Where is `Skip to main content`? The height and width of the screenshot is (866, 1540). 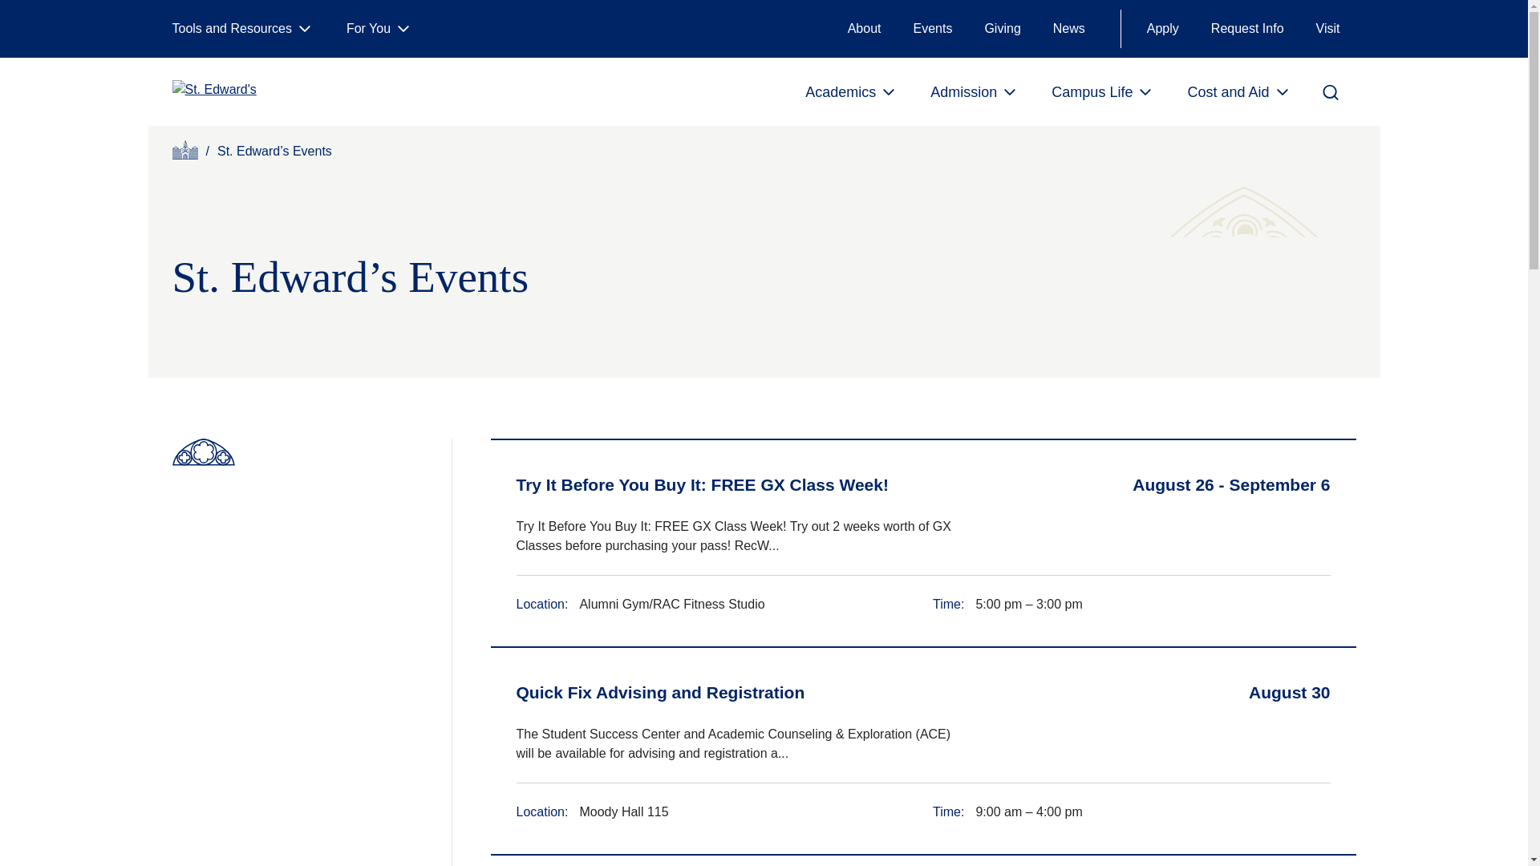 Skip to main content is located at coordinates (74, 19).